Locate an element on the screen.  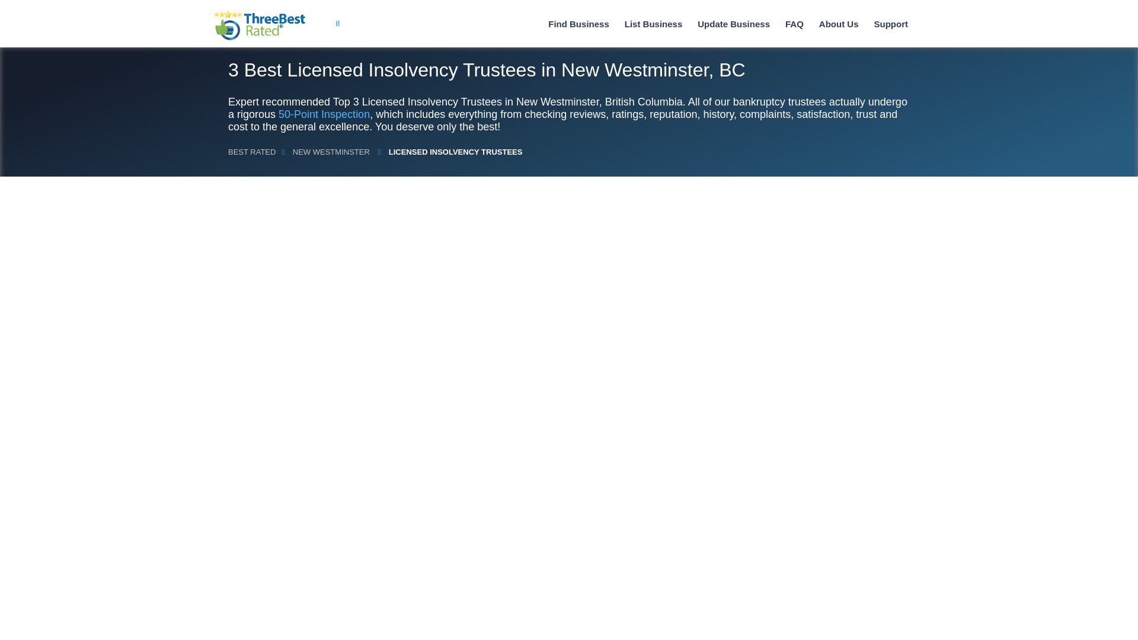
Update Business is located at coordinates (734, 24).